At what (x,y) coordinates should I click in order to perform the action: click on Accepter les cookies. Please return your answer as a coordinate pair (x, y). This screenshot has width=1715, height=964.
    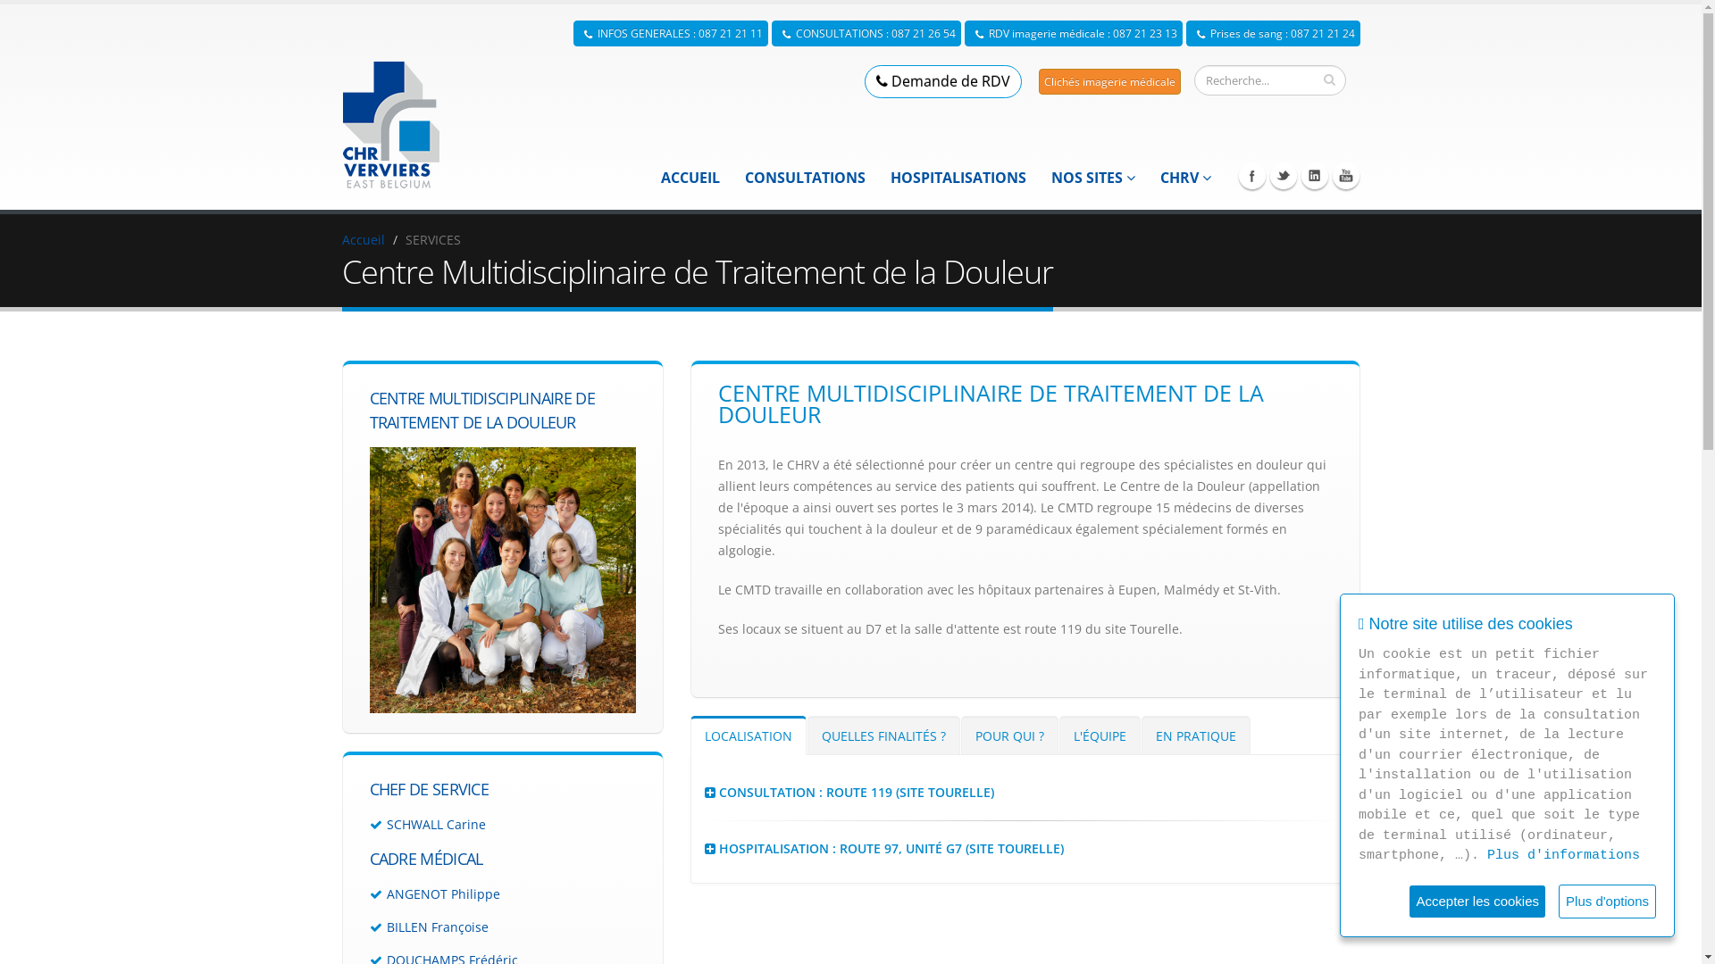
    Looking at the image, I should click on (1477, 902).